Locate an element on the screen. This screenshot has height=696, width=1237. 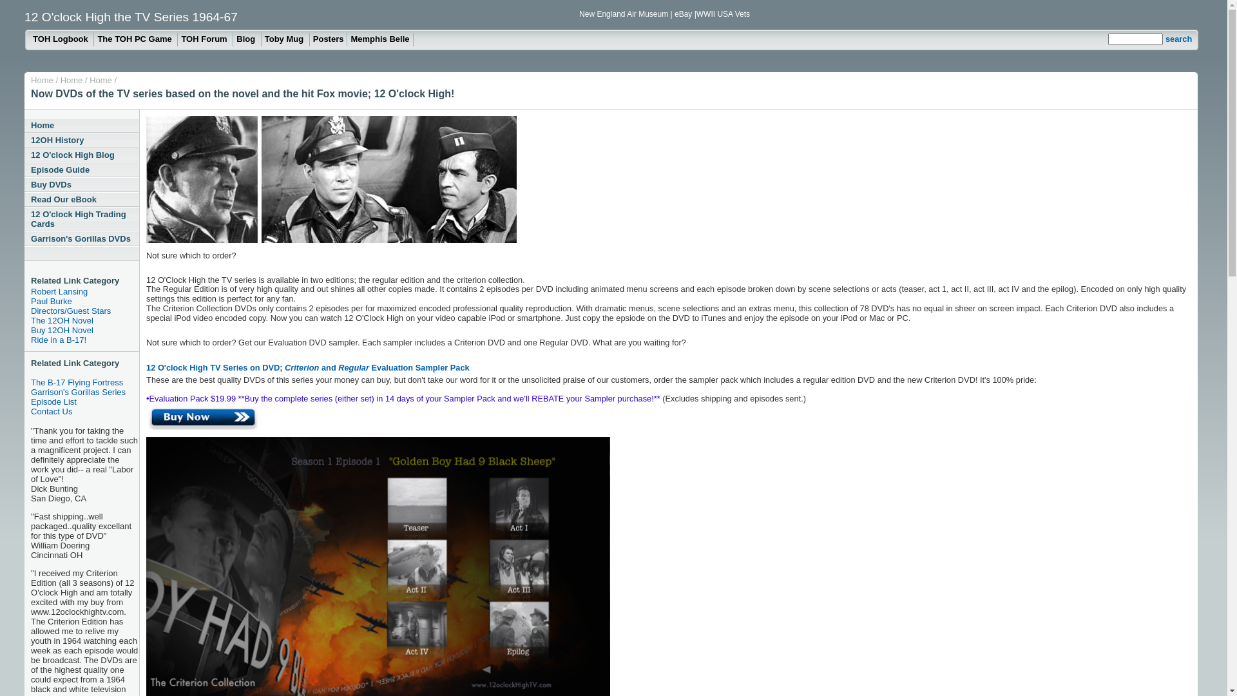
Contact Us is located at coordinates (85, 411).